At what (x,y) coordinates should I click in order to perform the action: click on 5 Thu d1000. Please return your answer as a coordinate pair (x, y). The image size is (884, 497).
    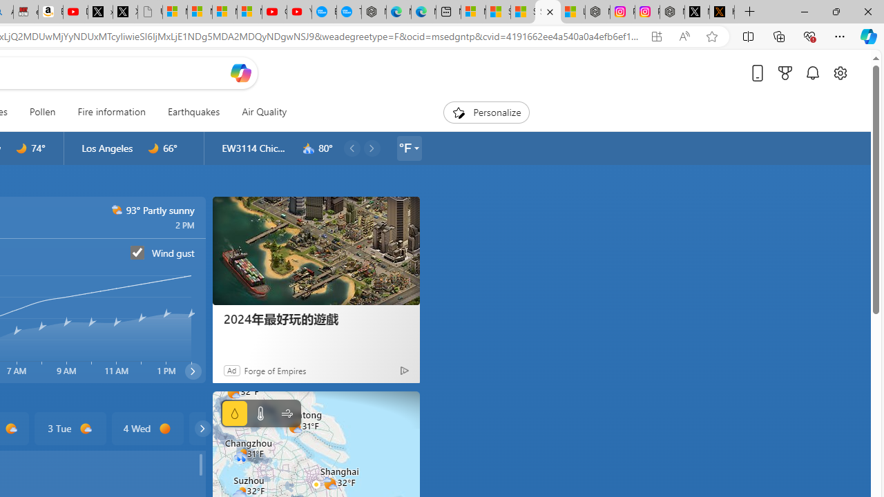
    Looking at the image, I should click on (224, 428).